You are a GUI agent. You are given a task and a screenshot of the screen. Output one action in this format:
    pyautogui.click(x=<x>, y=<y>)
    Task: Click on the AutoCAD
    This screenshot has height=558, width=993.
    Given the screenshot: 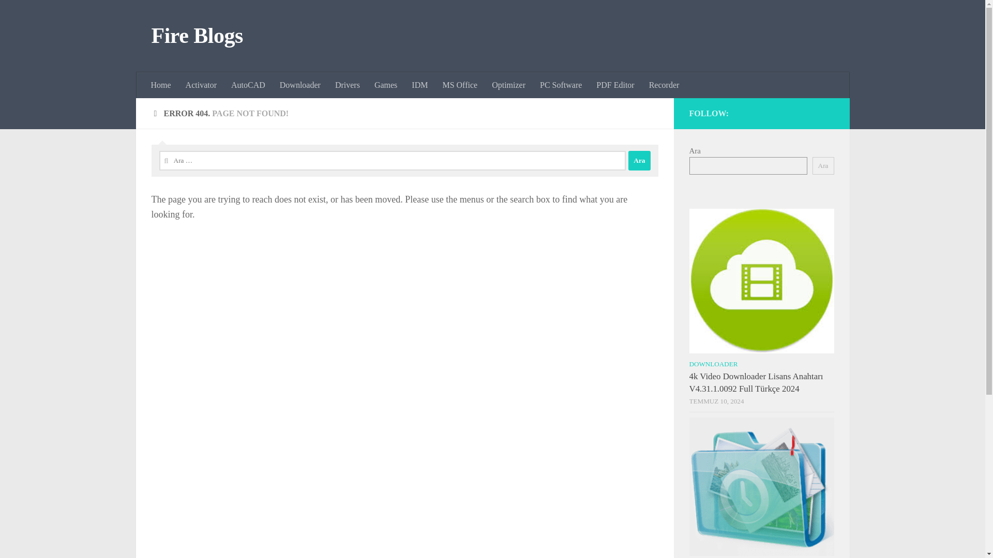 What is the action you would take?
    pyautogui.click(x=248, y=85)
    